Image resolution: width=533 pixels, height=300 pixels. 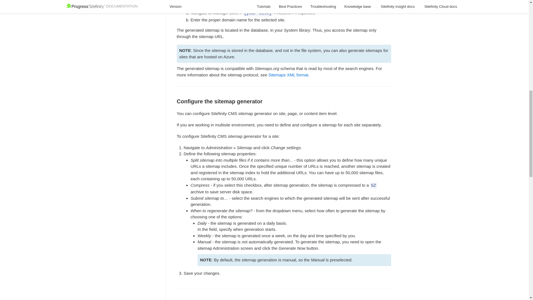 What do you see at coordinates (288, 75) in the screenshot?
I see `Sitemaps XML format` at bounding box center [288, 75].